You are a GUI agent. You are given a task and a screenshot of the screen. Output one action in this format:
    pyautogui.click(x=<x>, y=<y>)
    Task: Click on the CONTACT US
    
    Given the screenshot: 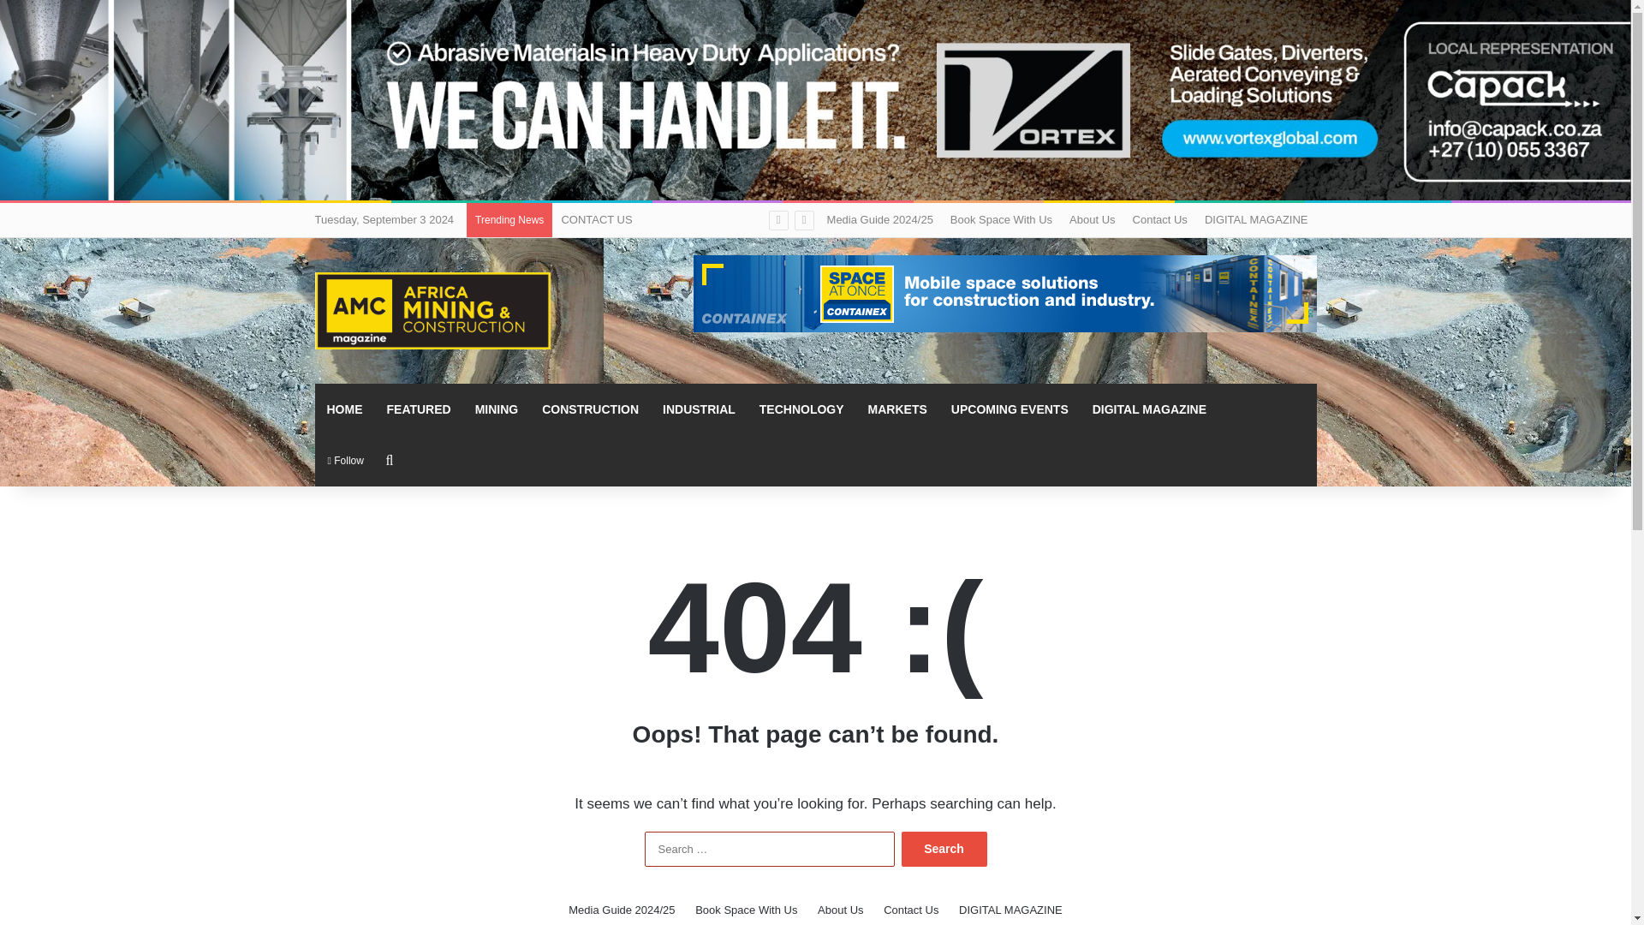 What is the action you would take?
    pyautogui.click(x=596, y=219)
    